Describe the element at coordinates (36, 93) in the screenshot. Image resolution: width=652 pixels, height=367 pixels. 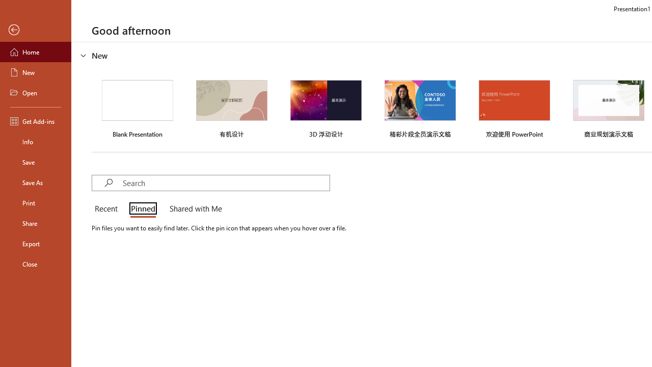
I see `Open` at that location.